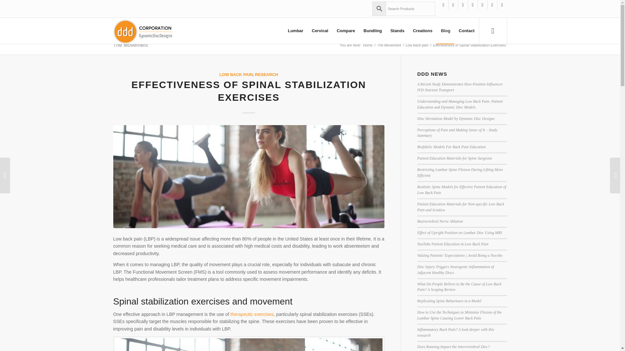  What do you see at coordinates (463, 5) in the screenshot?
I see `Youtube` at bounding box center [463, 5].